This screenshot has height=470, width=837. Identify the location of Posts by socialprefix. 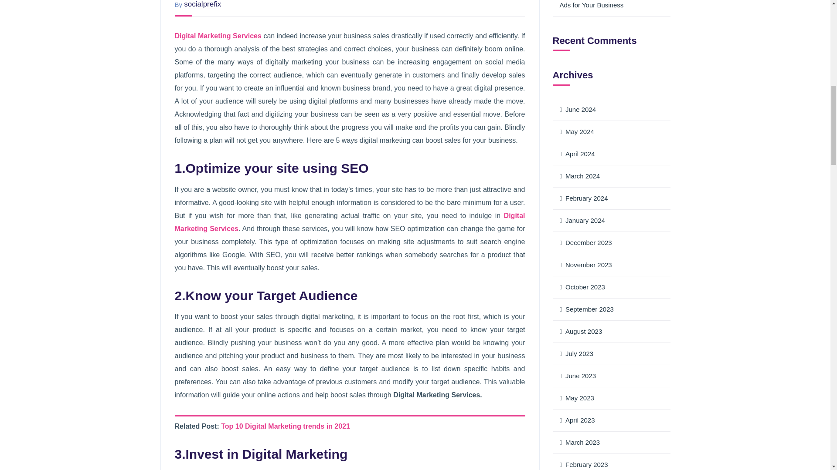
(202, 4).